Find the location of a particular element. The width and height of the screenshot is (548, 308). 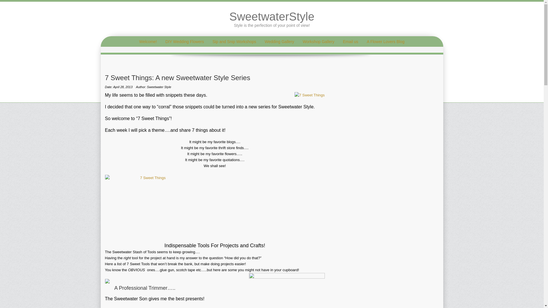

7 Sweet Things is located at coordinates (151, 202).